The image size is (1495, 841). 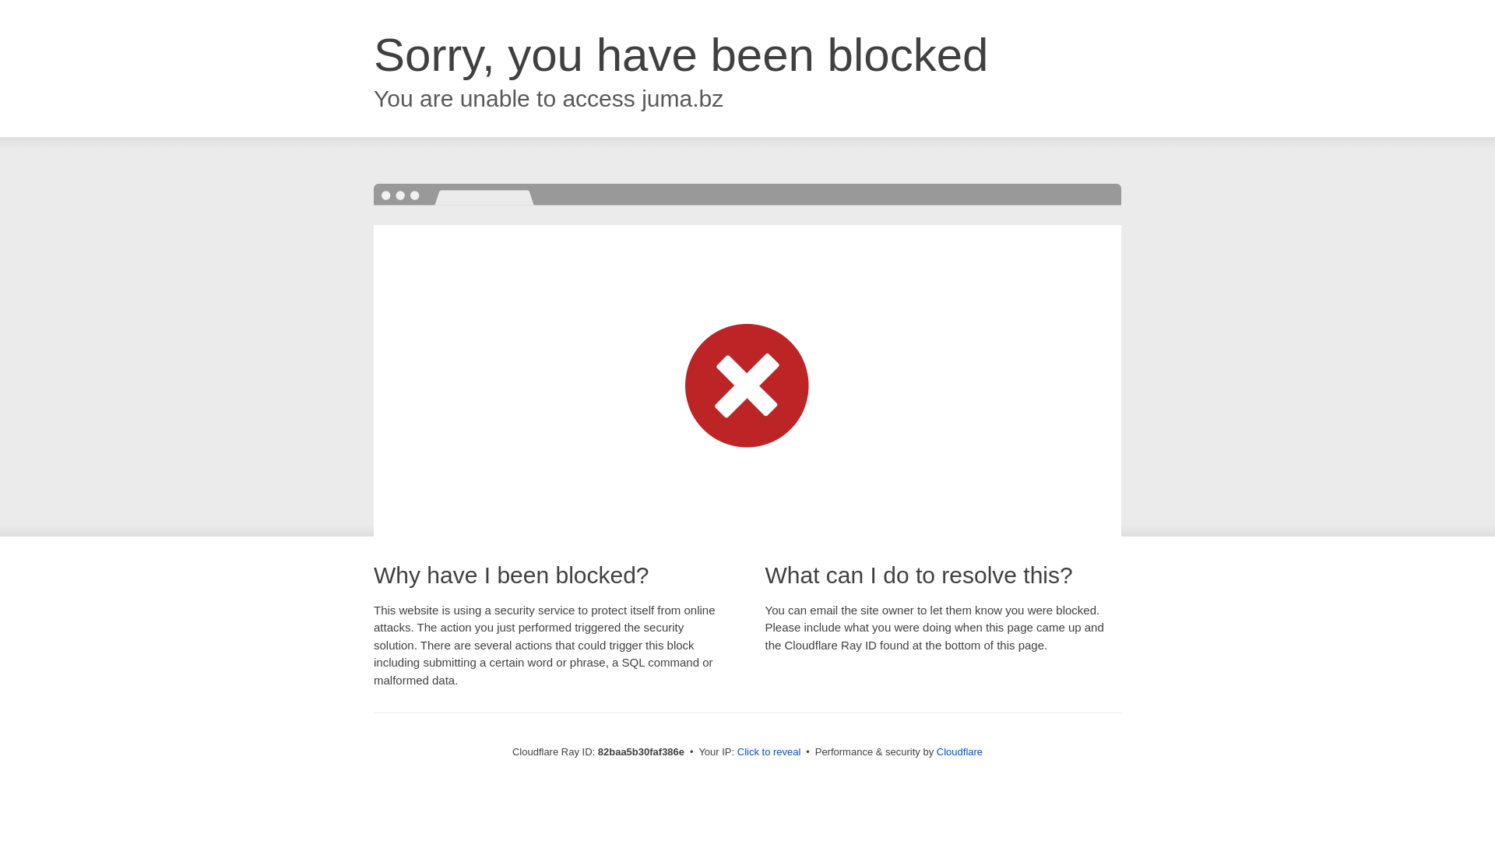 I want to click on Cloudflare, so click(x=959, y=752).